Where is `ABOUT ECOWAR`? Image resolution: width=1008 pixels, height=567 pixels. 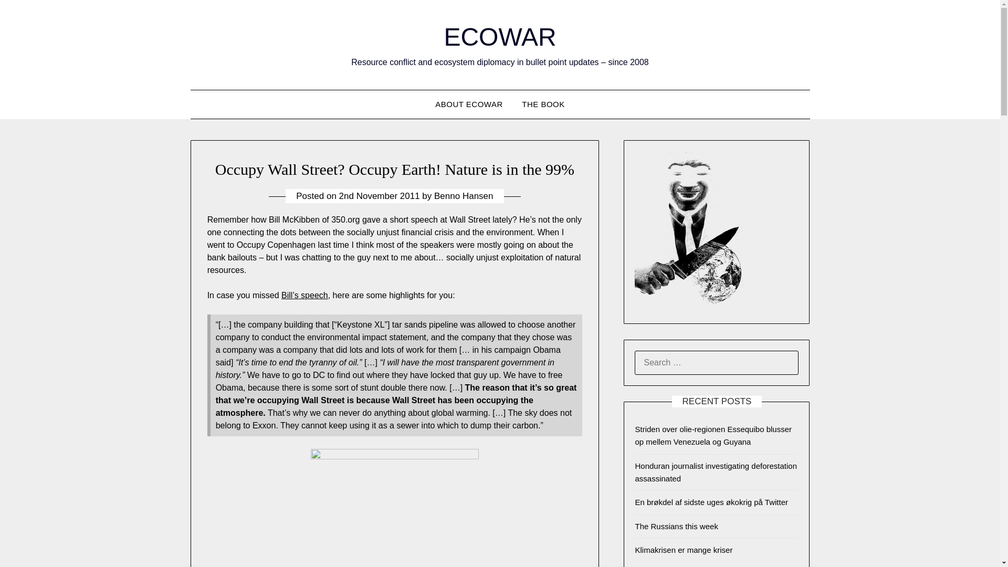
ABOUT ECOWAR is located at coordinates (468, 104).